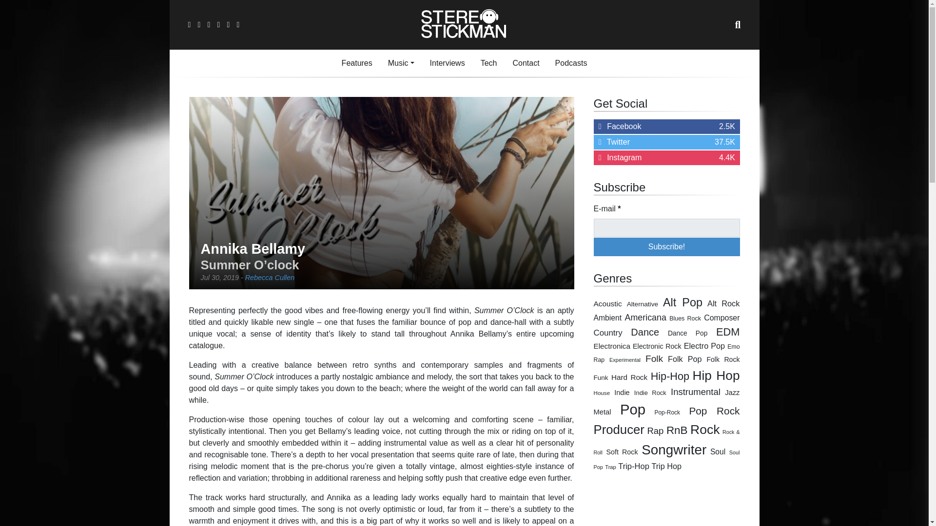  I want to click on Rebecca Cullen, so click(270, 277).